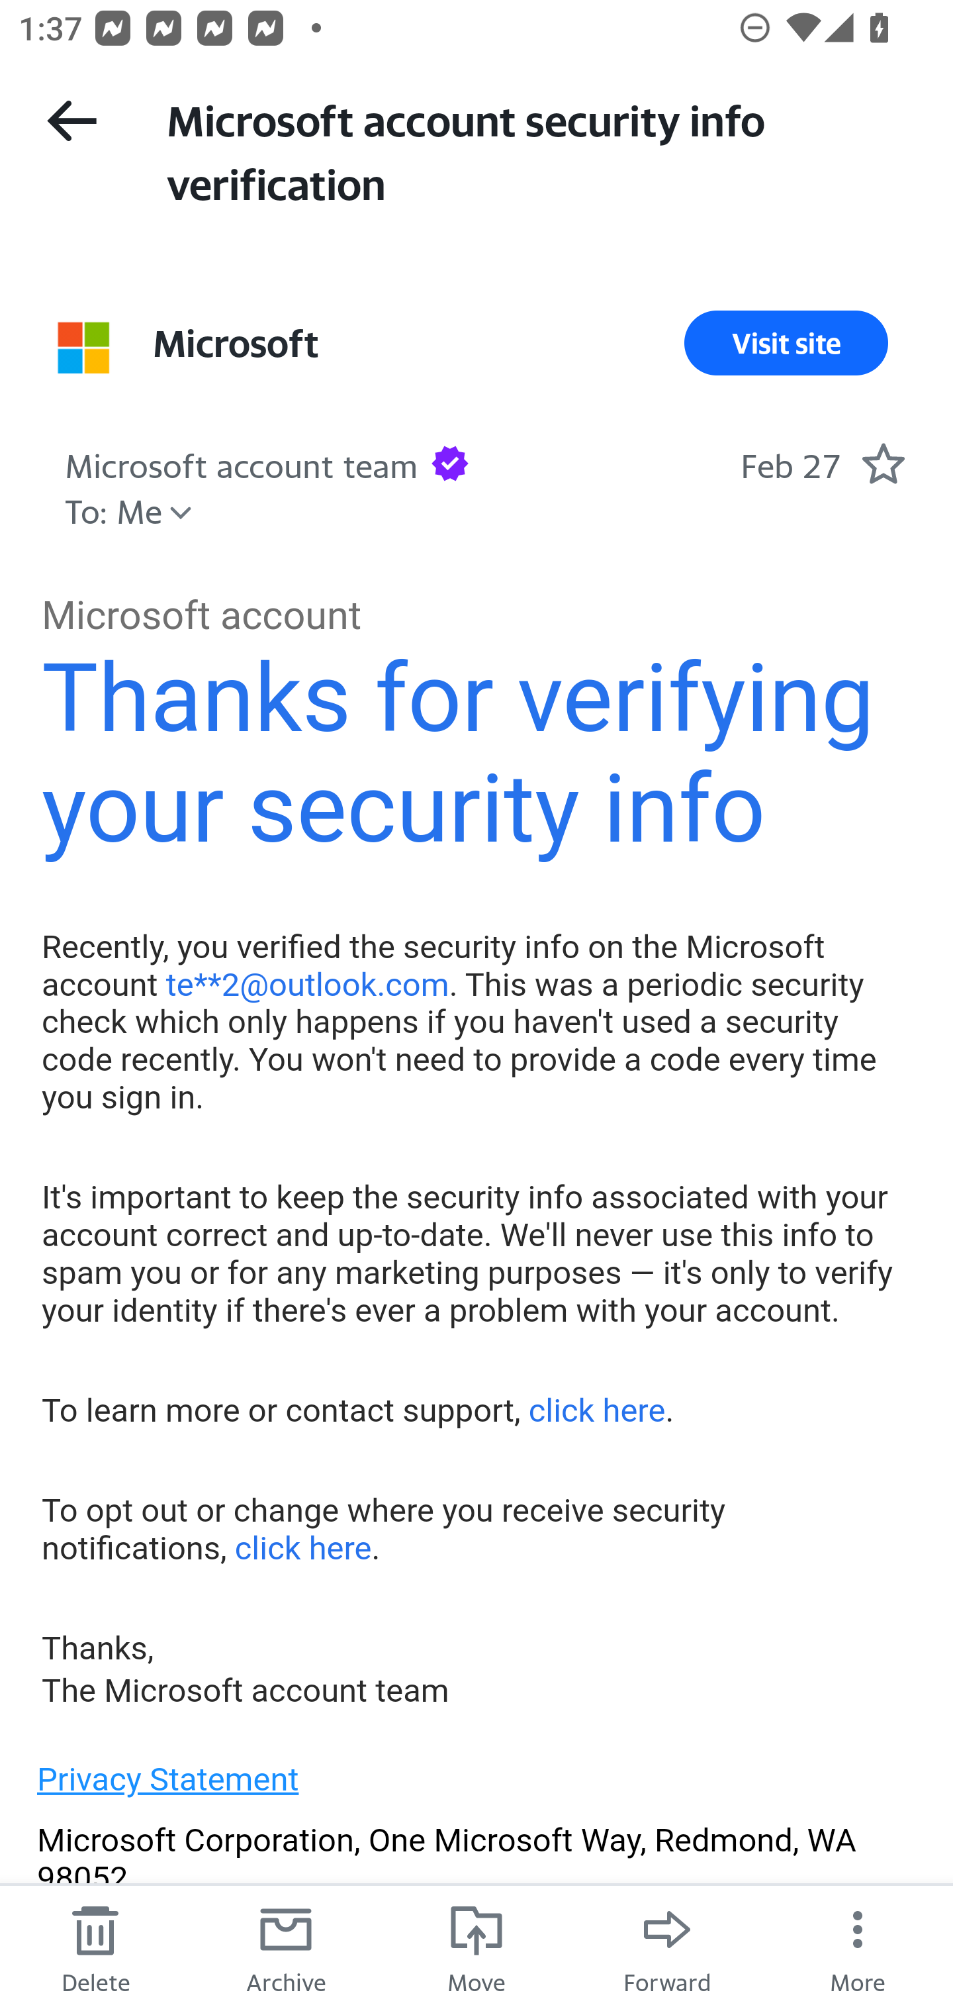 The image size is (953, 2013). What do you see at coordinates (883, 464) in the screenshot?
I see `Mark as starred.` at bounding box center [883, 464].